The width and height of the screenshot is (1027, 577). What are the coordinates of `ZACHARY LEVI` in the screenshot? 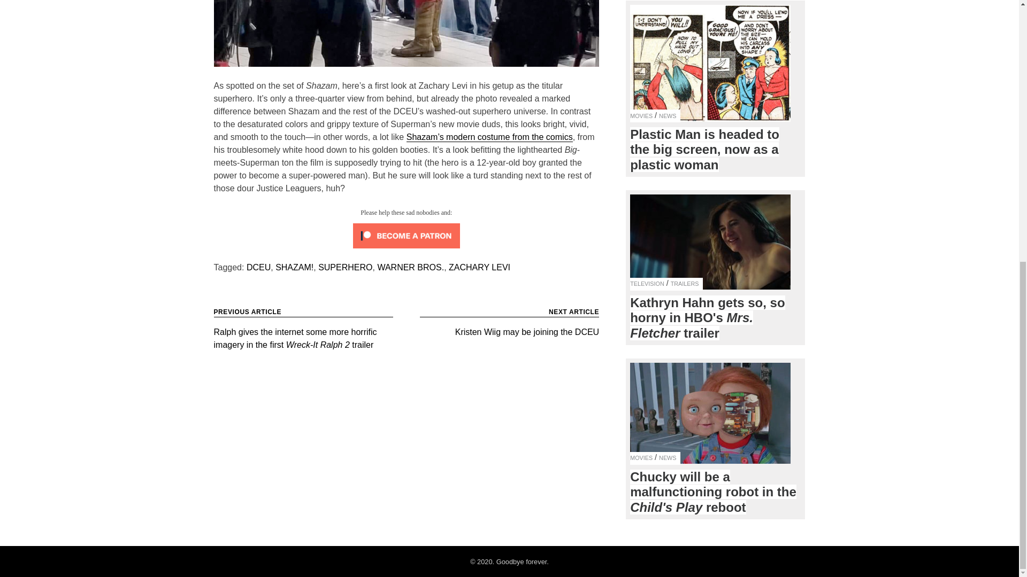 It's located at (479, 267).